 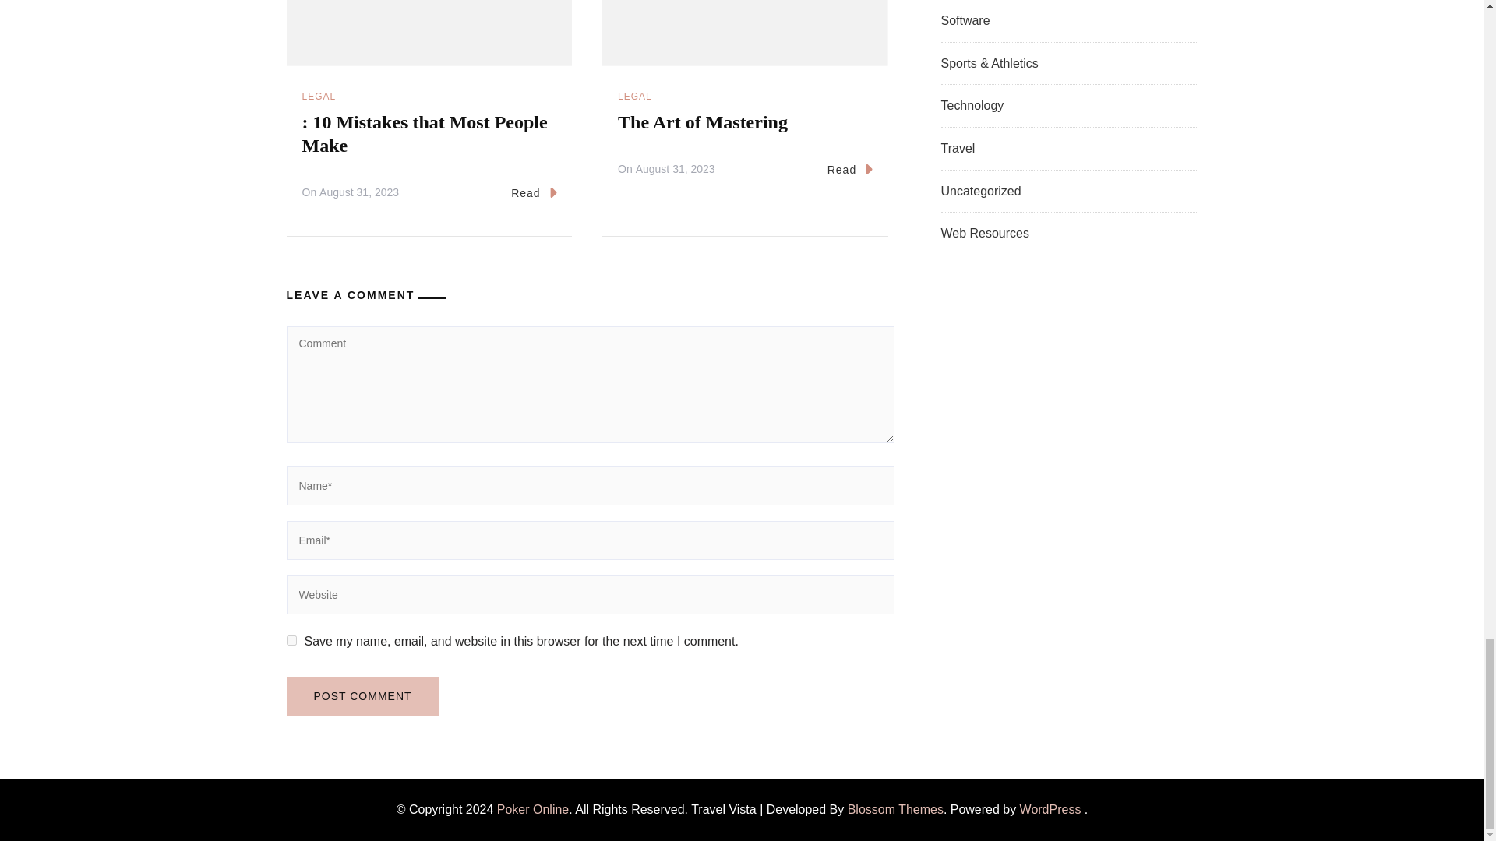 What do you see at coordinates (634, 97) in the screenshot?
I see `LEGAL` at bounding box center [634, 97].